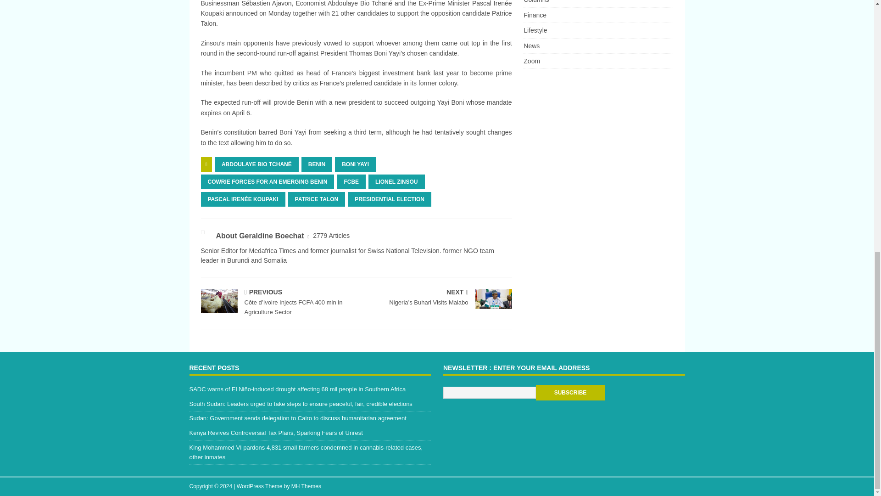 The height and width of the screenshot is (496, 881). What do you see at coordinates (351, 182) in the screenshot?
I see `FCBE` at bounding box center [351, 182].